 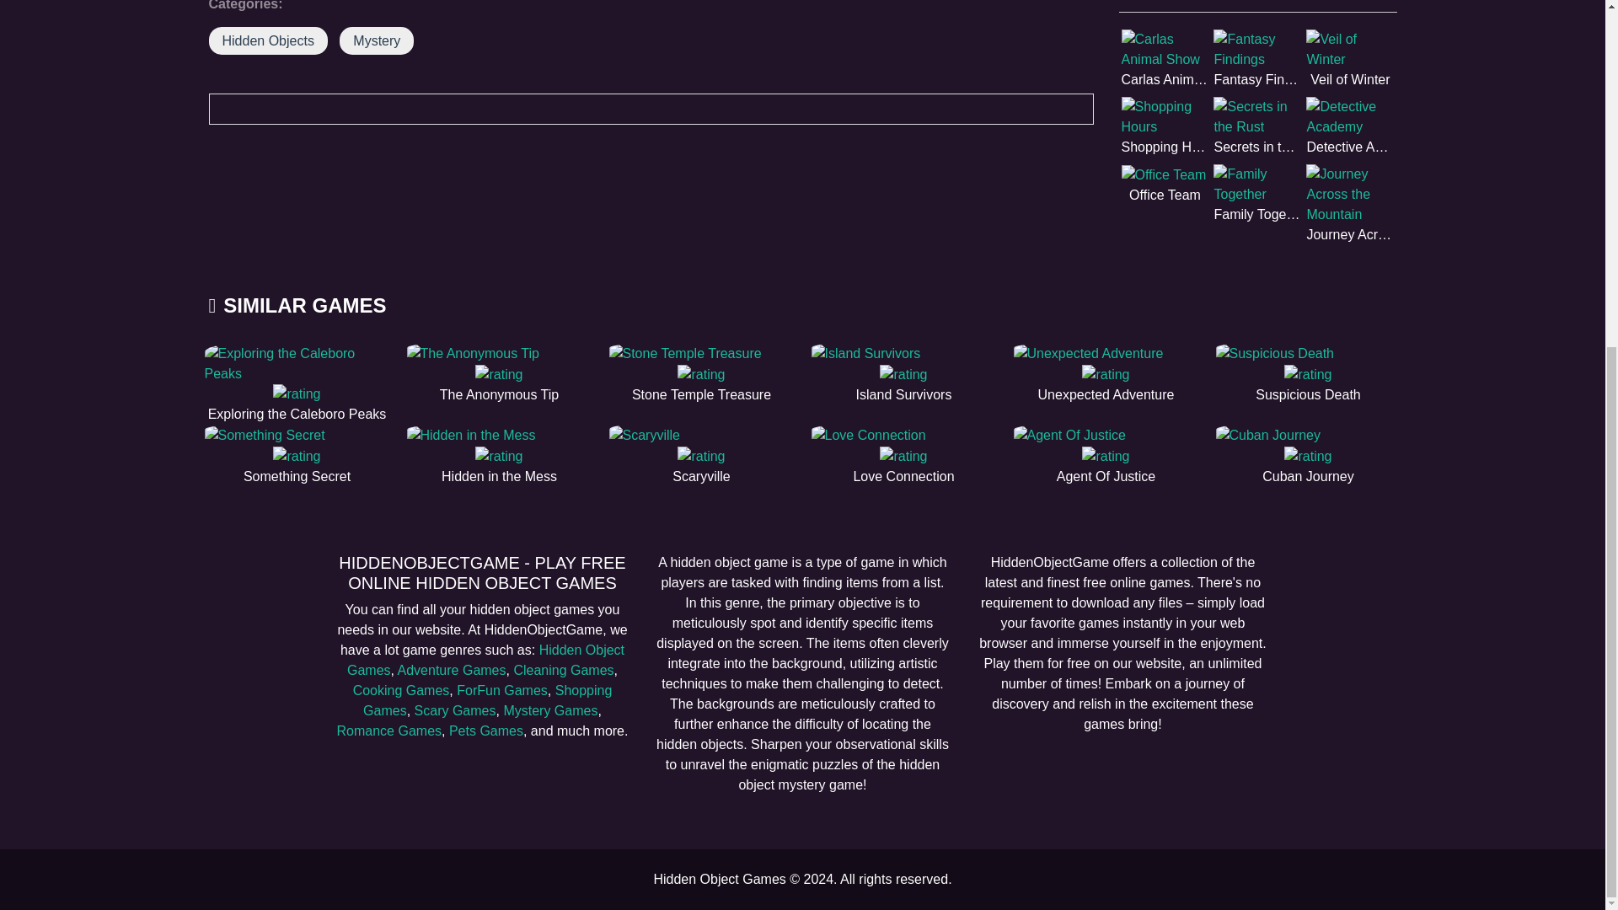 What do you see at coordinates (1349, 204) in the screenshot?
I see `Journey Across the Mountain` at bounding box center [1349, 204].